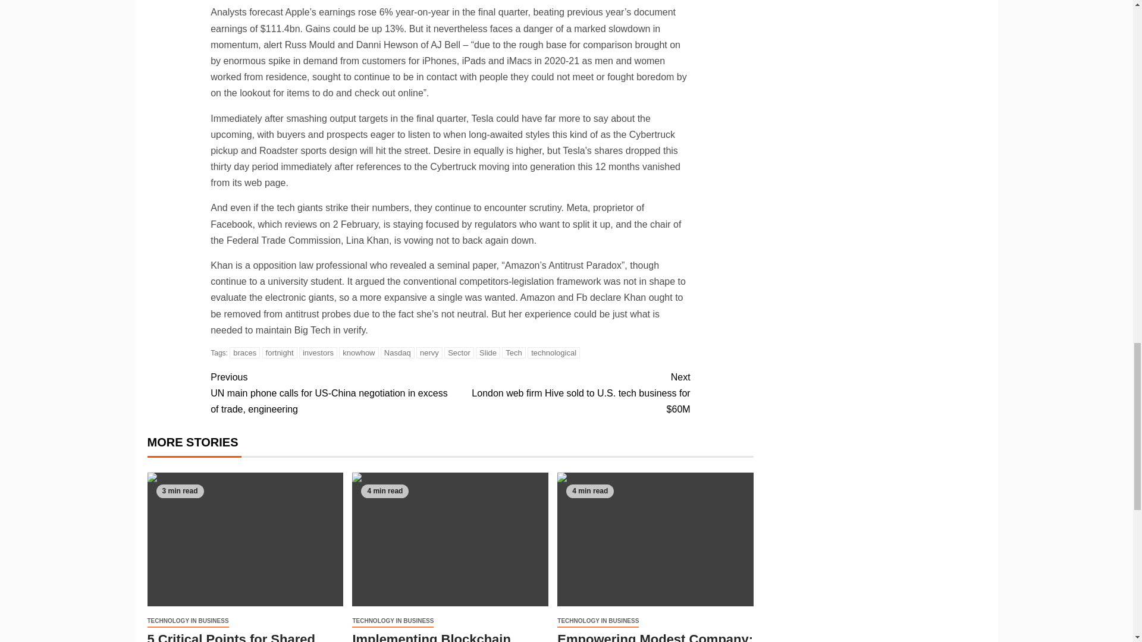  I want to click on fortnight, so click(280, 353).